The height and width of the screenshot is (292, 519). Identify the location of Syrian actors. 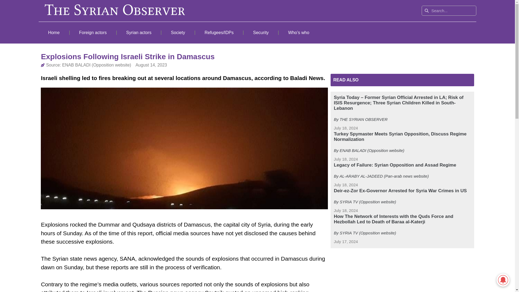
(139, 32).